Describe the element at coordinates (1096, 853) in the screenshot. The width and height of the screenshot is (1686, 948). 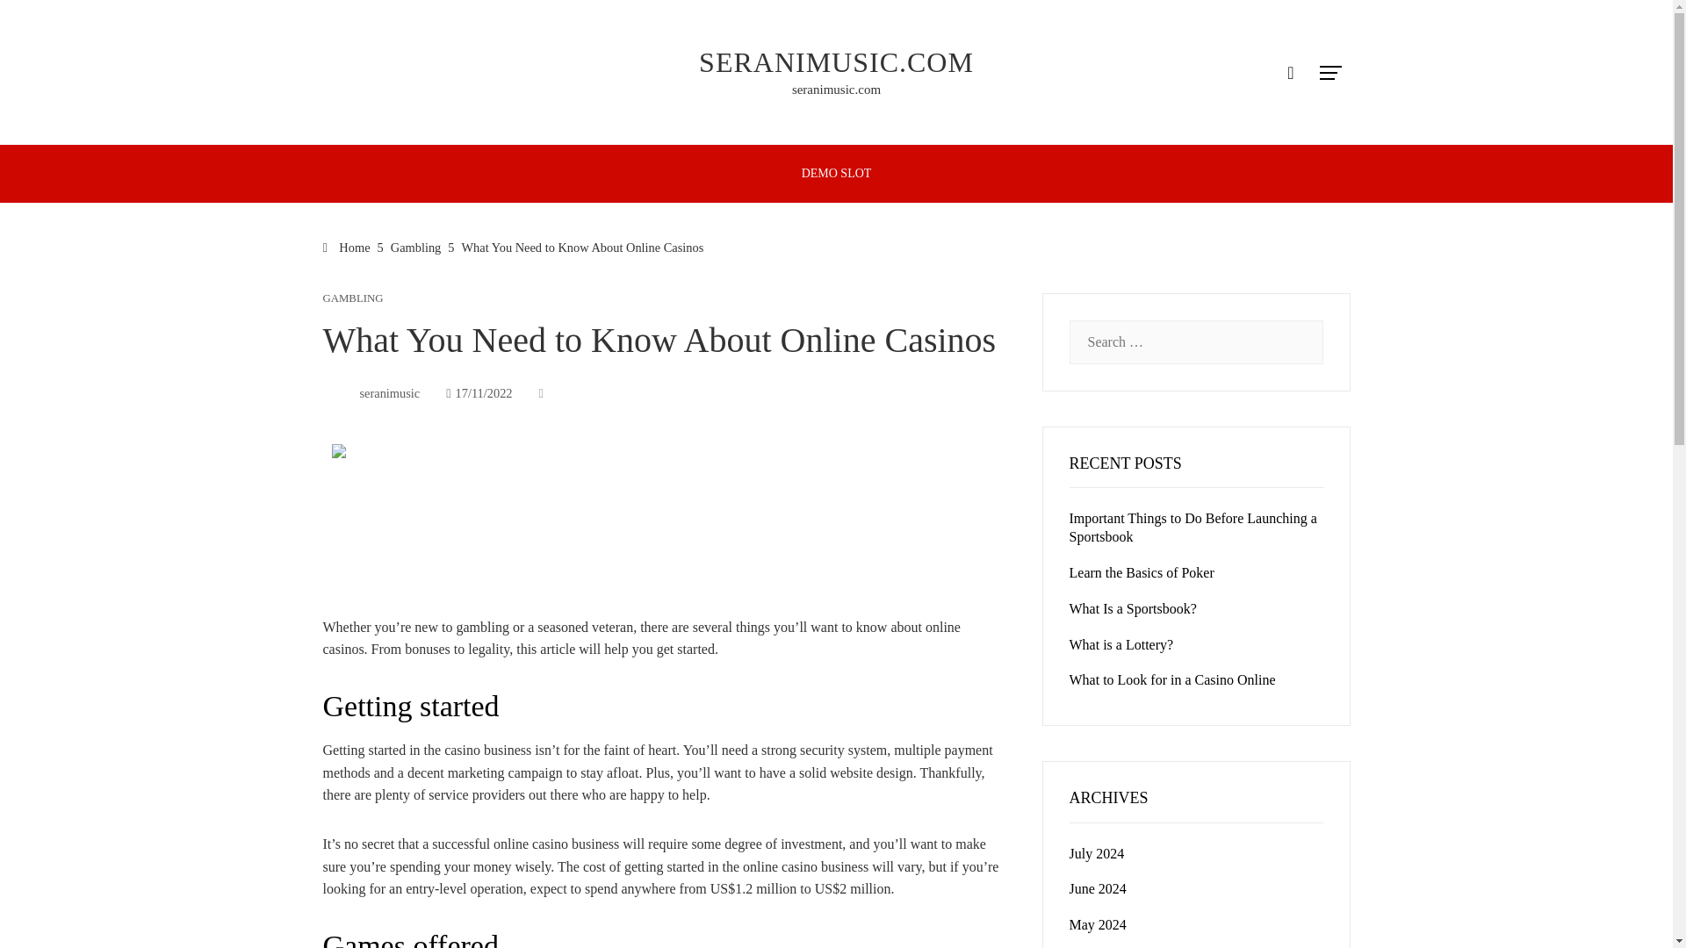
I see `July 2024` at that location.